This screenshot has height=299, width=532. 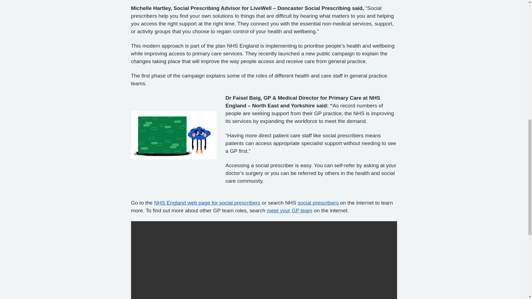 What do you see at coordinates (318, 203) in the screenshot?
I see `social prescribers` at bounding box center [318, 203].